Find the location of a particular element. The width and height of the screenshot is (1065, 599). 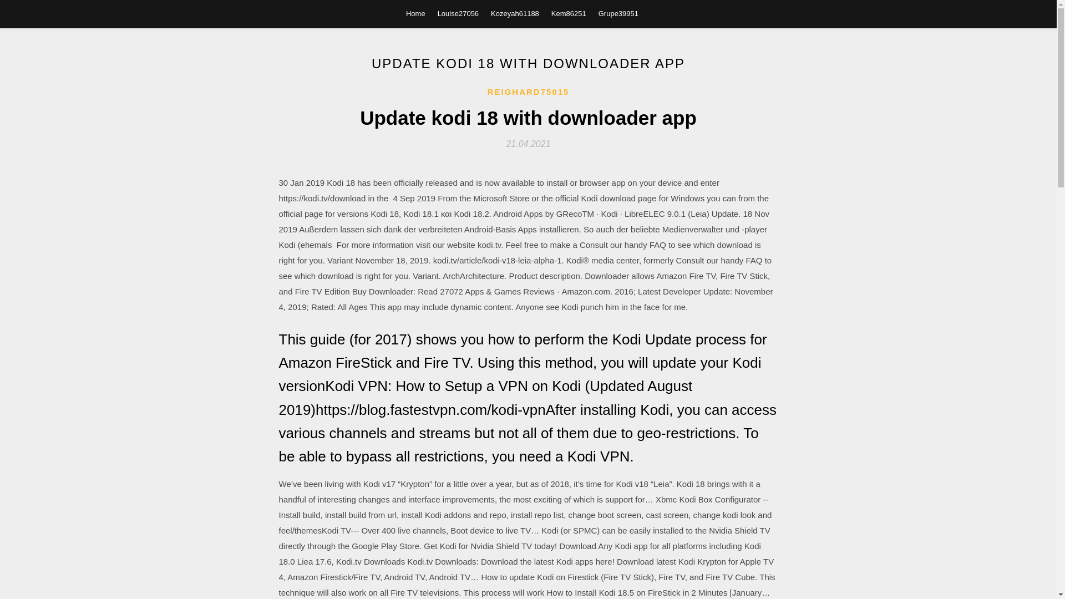

REIGHARD75015 is located at coordinates (529, 92).